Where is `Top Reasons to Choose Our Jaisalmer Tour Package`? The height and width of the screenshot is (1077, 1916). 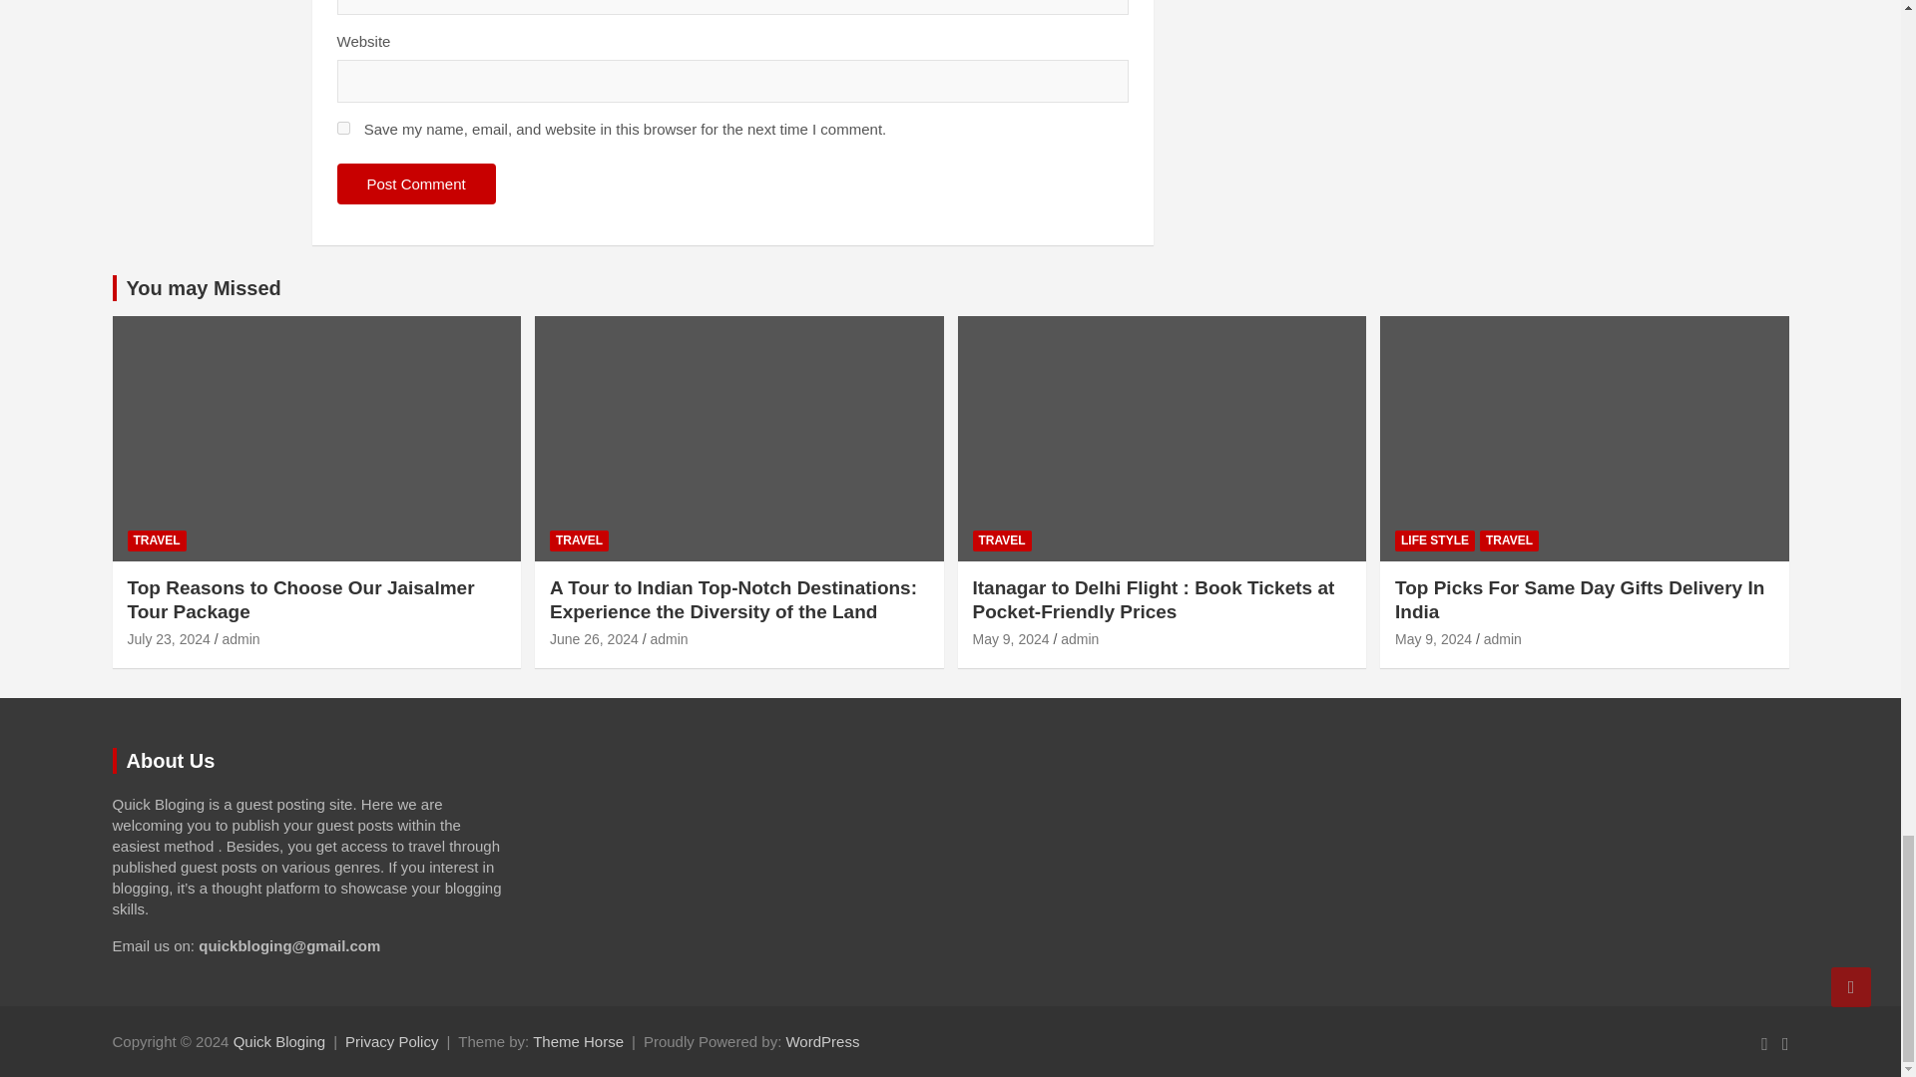 Top Reasons to Choose Our Jaisalmer Tour Package is located at coordinates (170, 638).